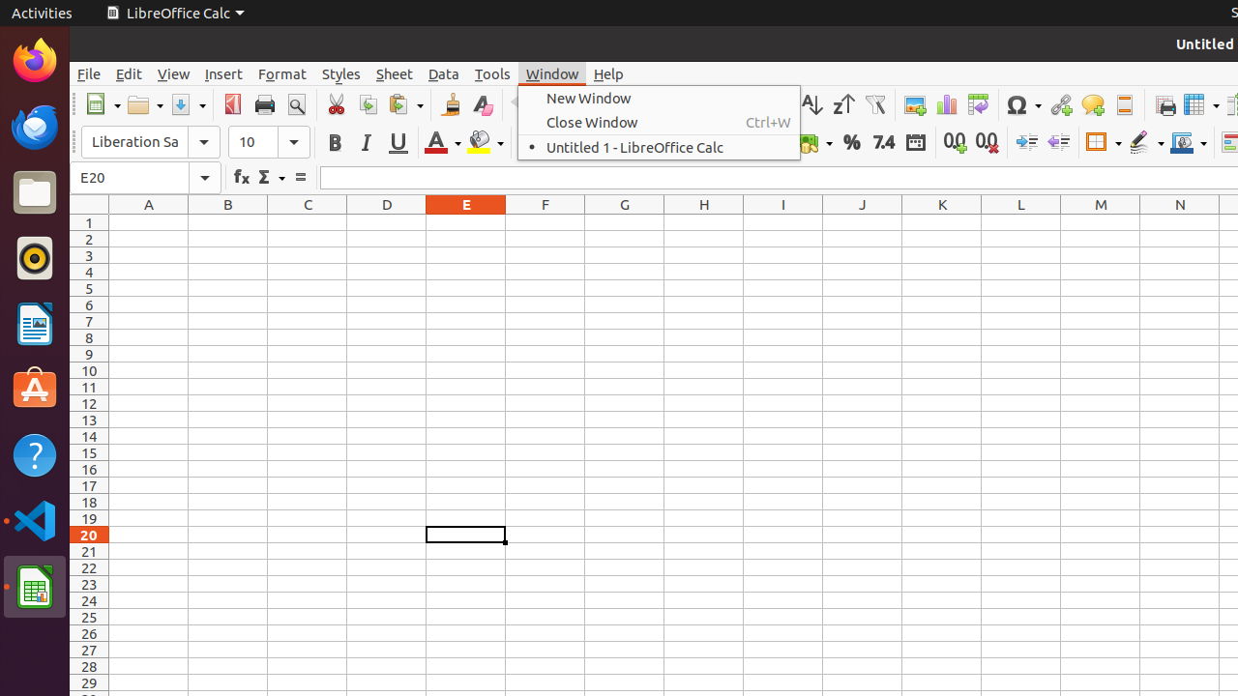 The image size is (1238, 696). What do you see at coordinates (35, 193) in the screenshot?
I see `Files` at bounding box center [35, 193].